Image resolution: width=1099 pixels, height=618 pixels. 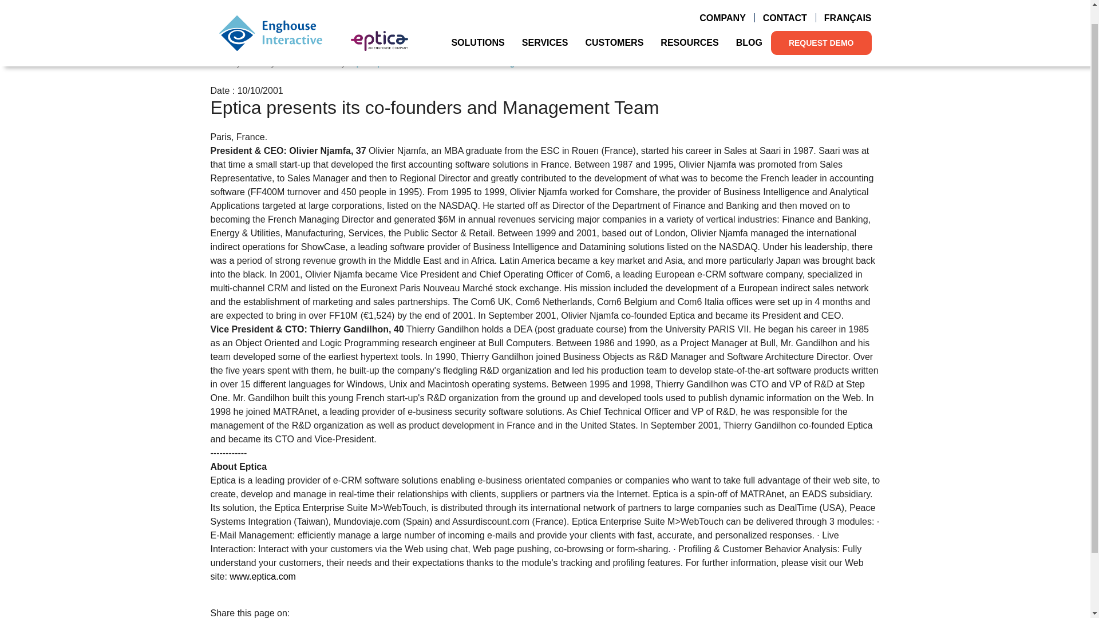 What do you see at coordinates (689, 25) in the screenshot?
I see `RESOURCES` at bounding box center [689, 25].